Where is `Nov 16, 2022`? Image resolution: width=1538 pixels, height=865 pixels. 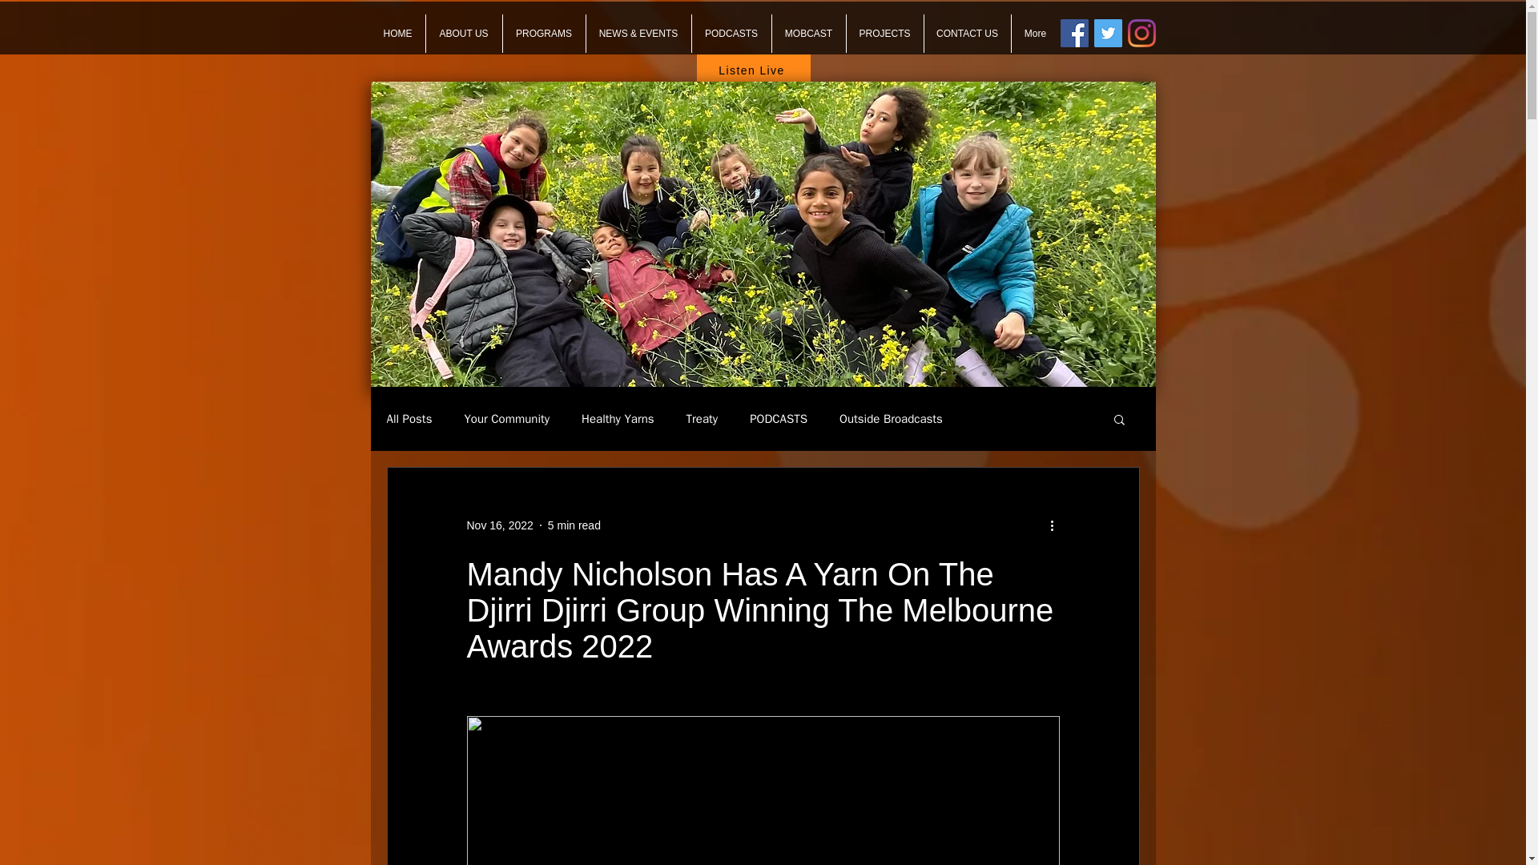 Nov 16, 2022 is located at coordinates (498, 525).